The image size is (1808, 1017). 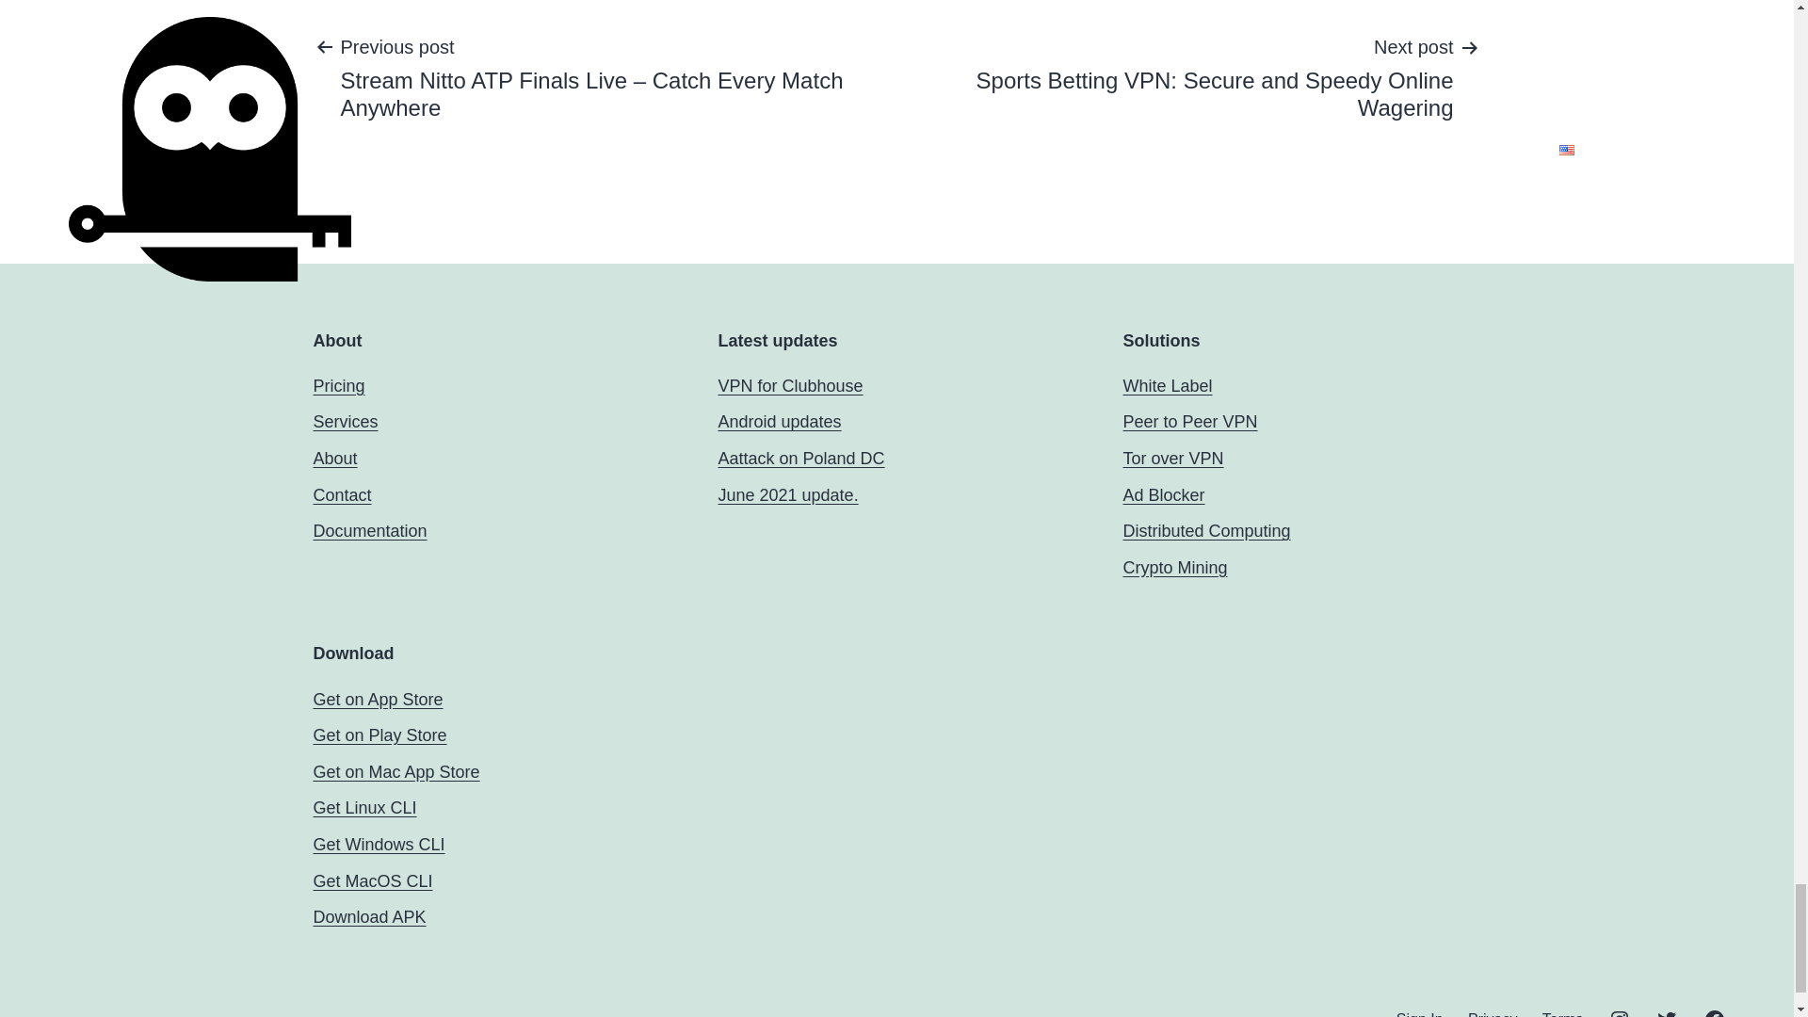 I want to click on White Label, so click(x=1167, y=386).